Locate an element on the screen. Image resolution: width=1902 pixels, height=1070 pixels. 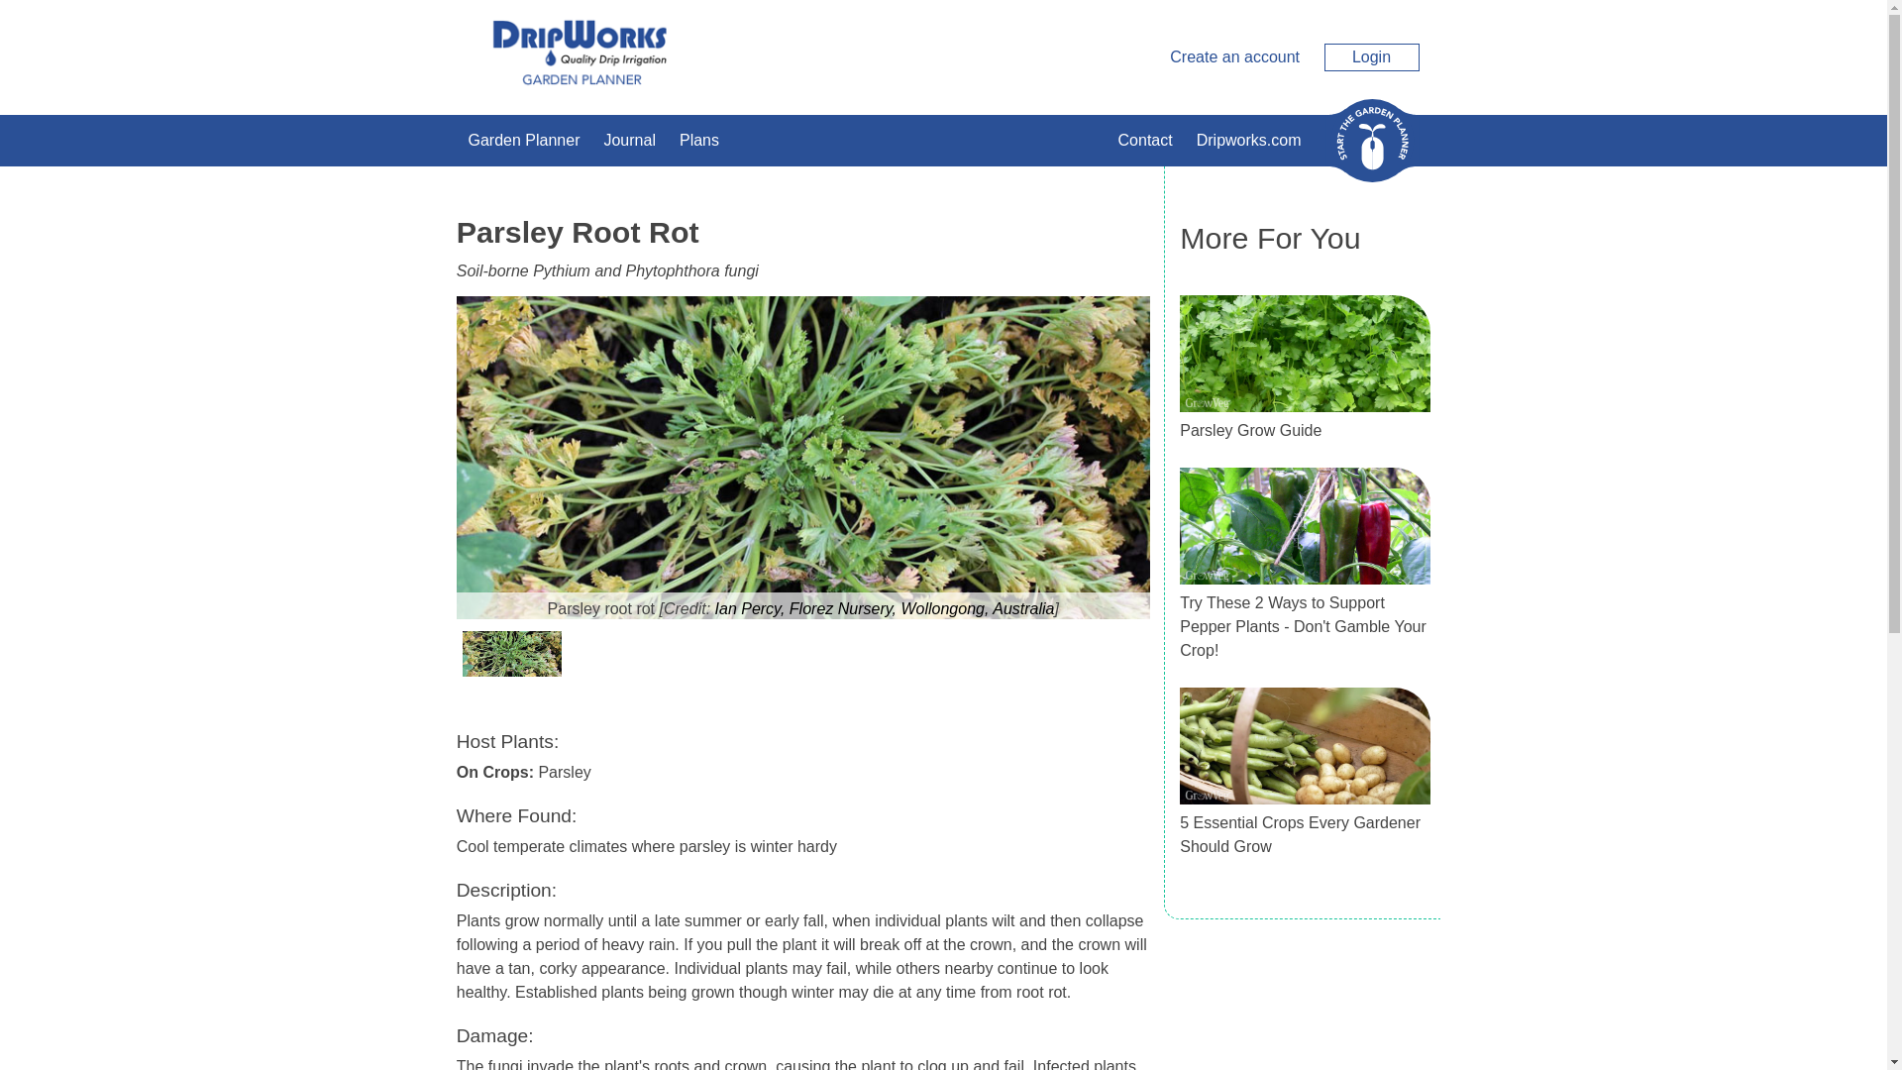
Ian Percy, Florez Nursery, Wollongong, Australia is located at coordinates (885, 608).